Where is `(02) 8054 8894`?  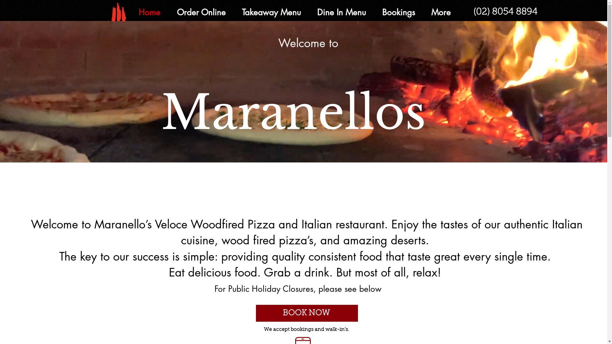 (02) 8054 8894 is located at coordinates (505, 12).